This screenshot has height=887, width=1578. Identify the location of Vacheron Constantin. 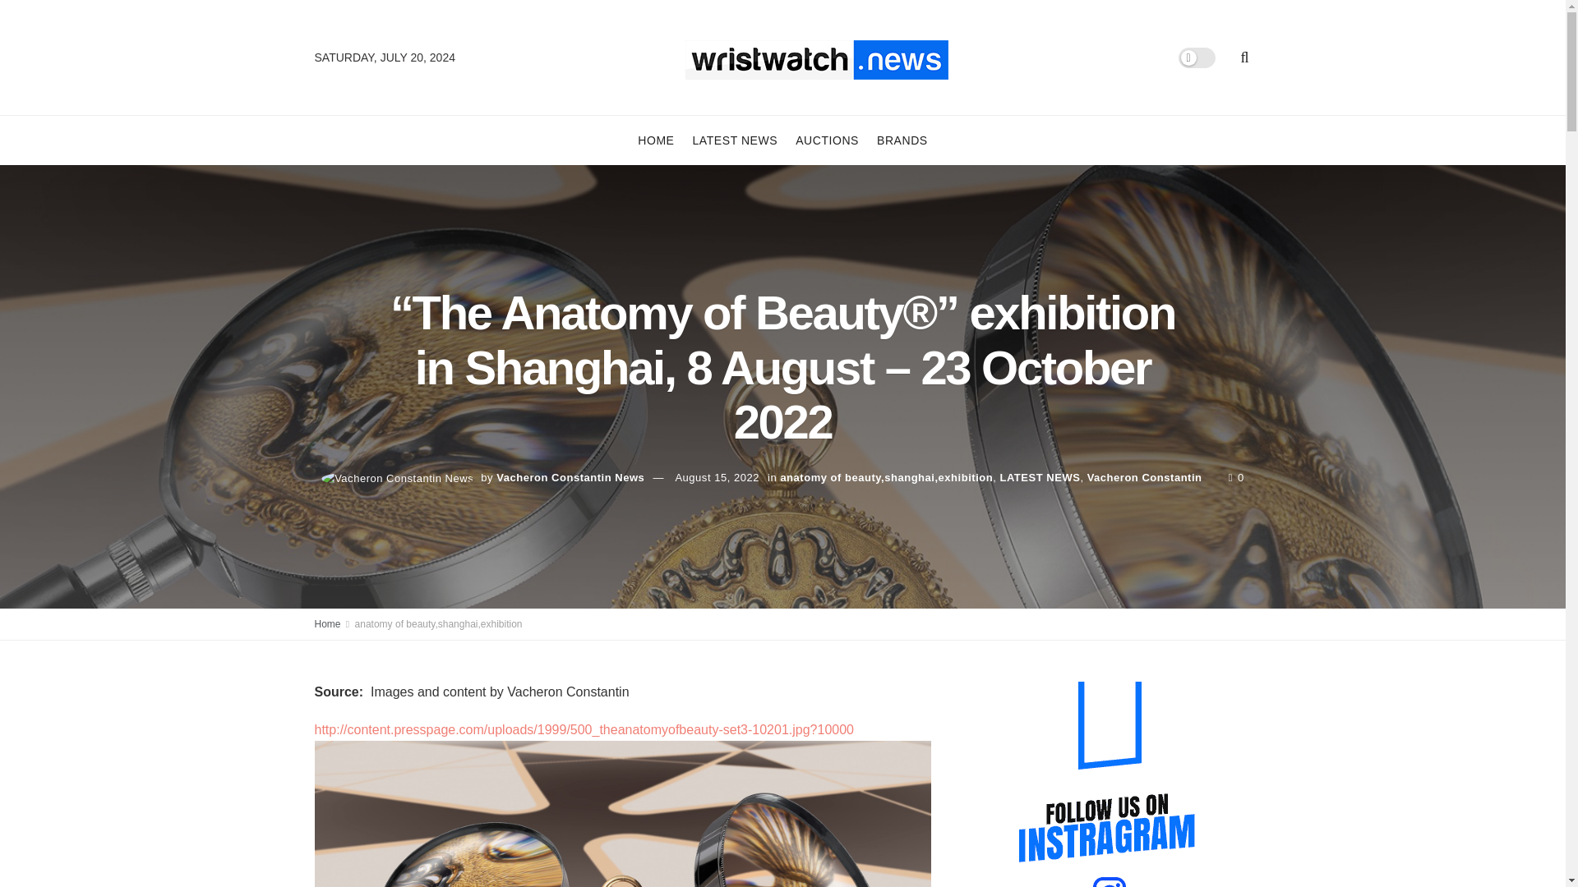
(1144, 476).